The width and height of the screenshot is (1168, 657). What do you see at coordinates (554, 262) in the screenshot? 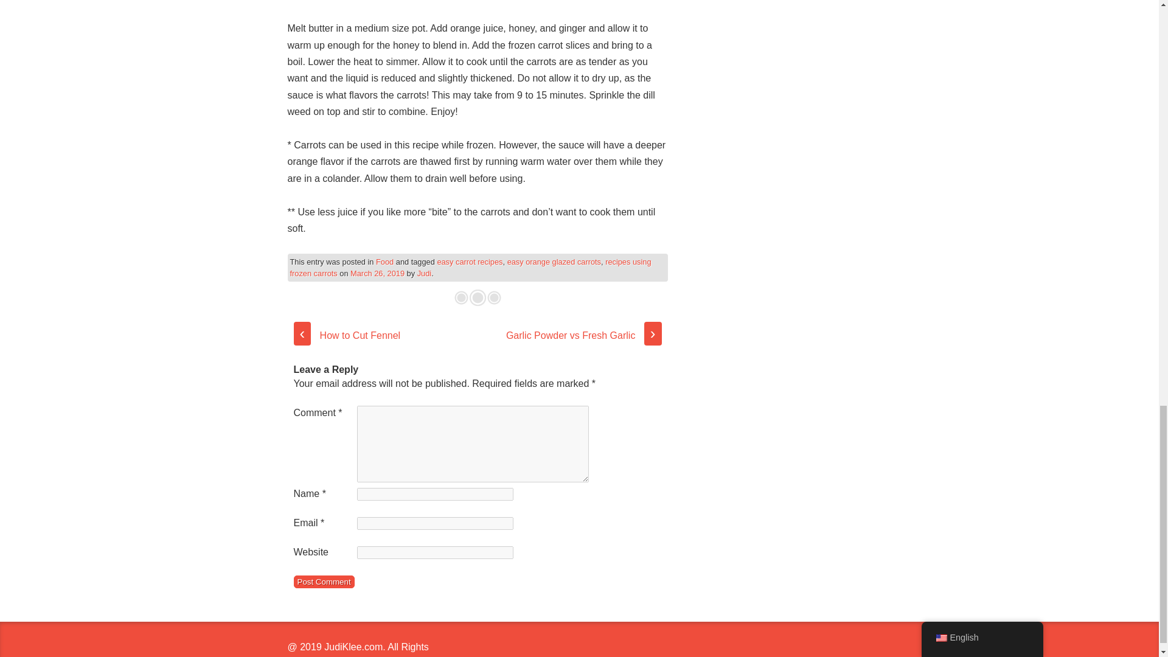
I see `easy orange glazed carrots` at bounding box center [554, 262].